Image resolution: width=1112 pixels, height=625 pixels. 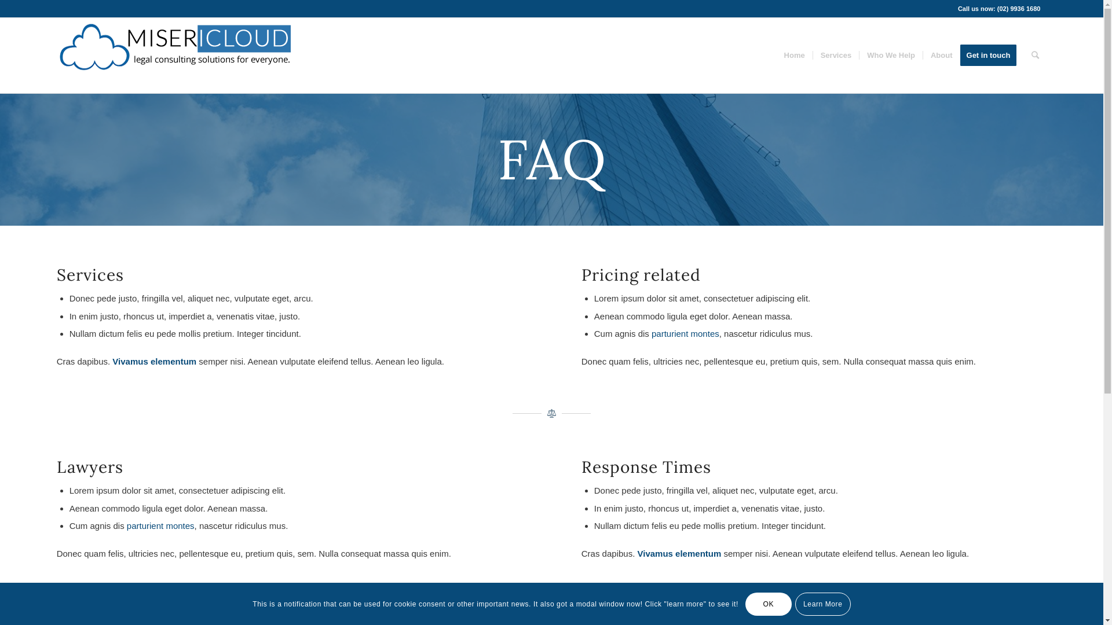 I want to click on Home, so click(x=795, y=56).